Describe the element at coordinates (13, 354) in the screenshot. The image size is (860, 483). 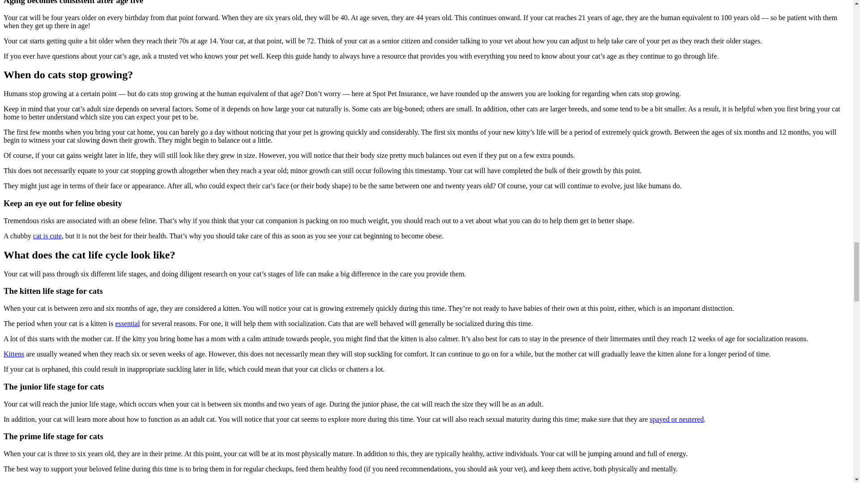
I see `Kittens` at that location.